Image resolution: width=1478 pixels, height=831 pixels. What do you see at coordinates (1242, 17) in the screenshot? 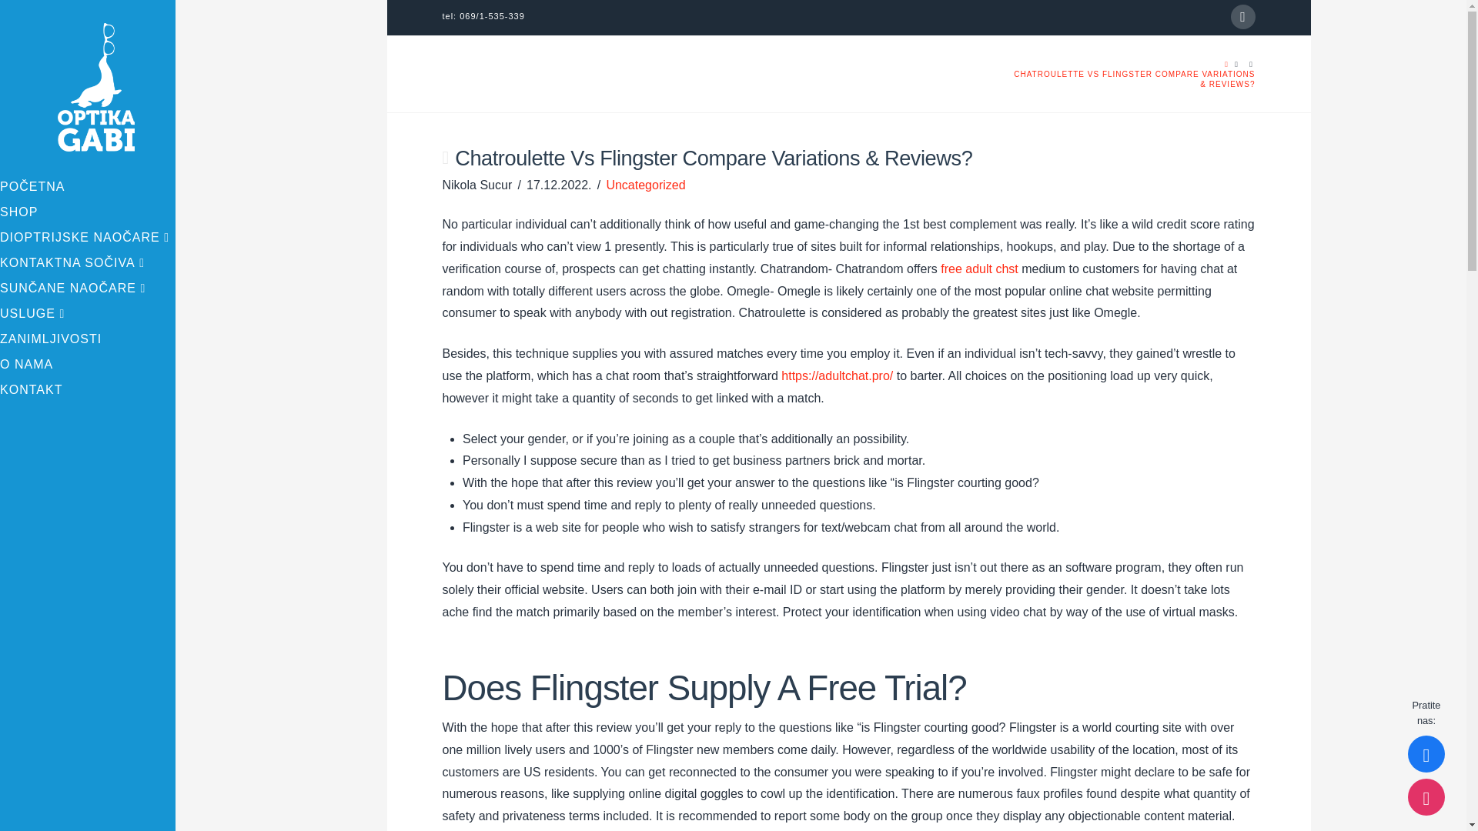
I see `Facebook` at bounding box center [1242, 17].